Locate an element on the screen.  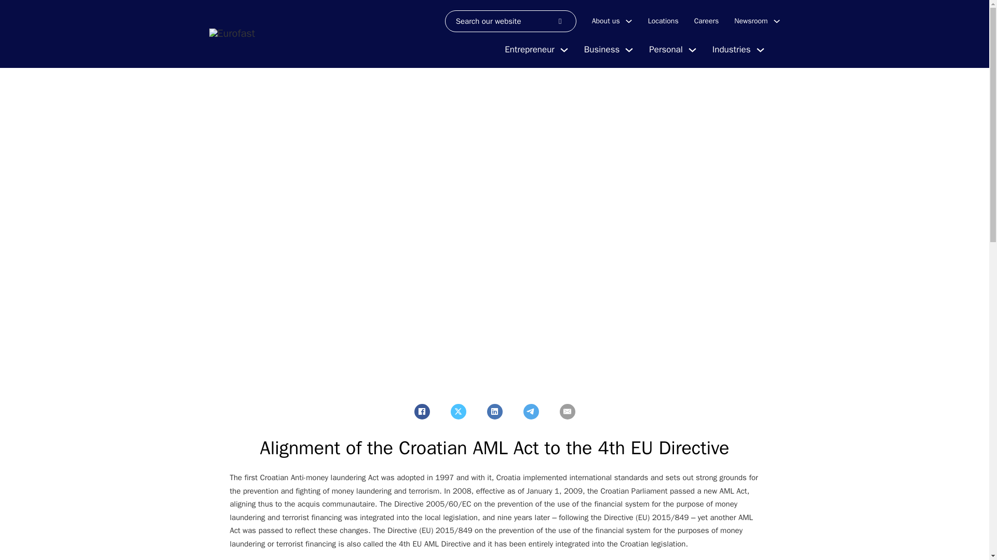
Locations is located at coordinates (664, 21).